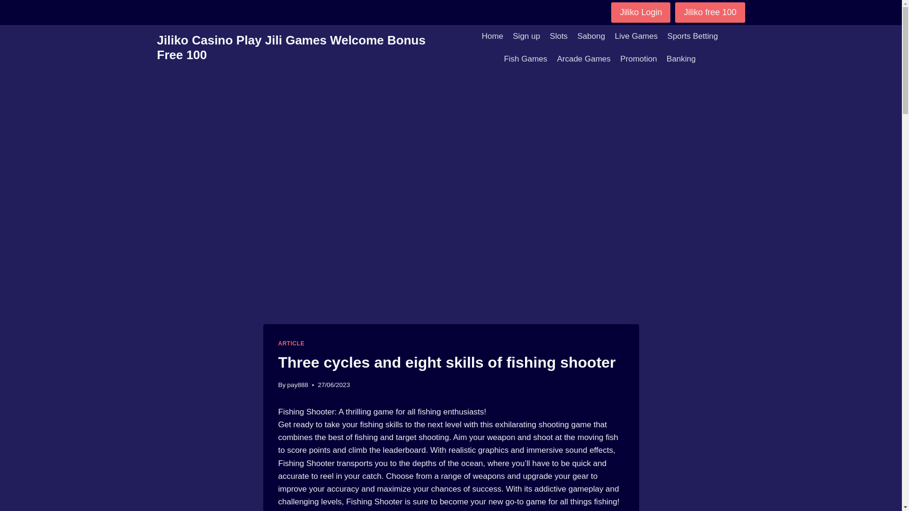  I want to click on Jiliko Login, so click(641, 12).